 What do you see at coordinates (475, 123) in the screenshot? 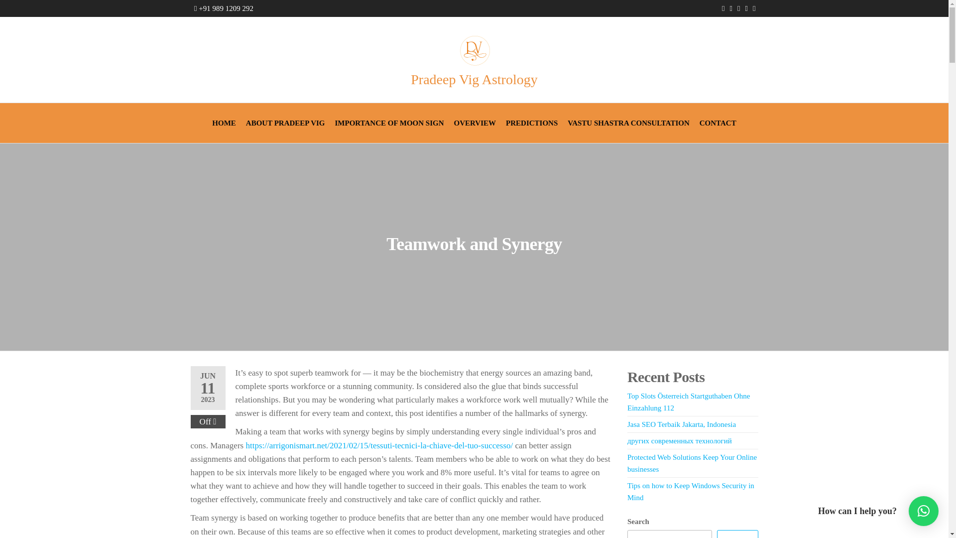
I see `Overview` at bounding box center [475, 123].